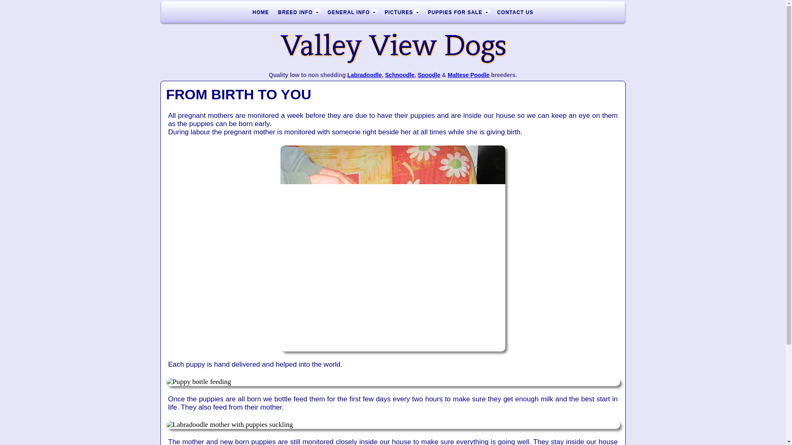  What do you see at coordinates (515, 12) in the screenshot?
I see `CONTACT US` at bounding box center [515, 12].